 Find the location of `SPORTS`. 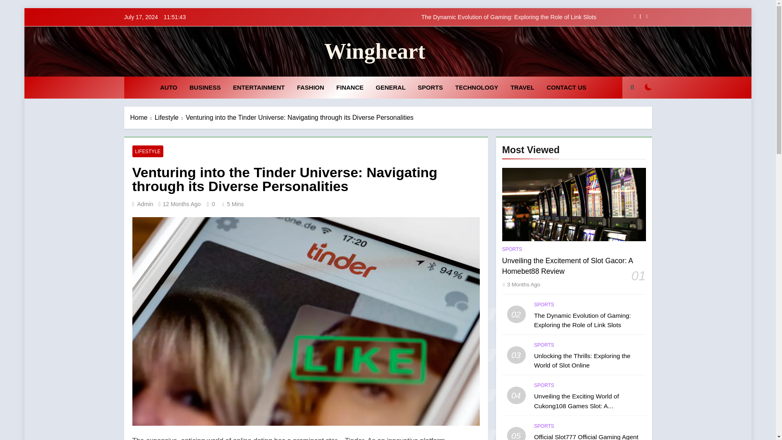

SPORTS is located at coordinates (430, 87).